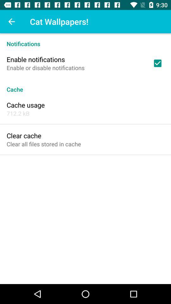 The height and width of the screenshot is (304, 171). I want to click on choose item at the top right corner, so click(158, 63).